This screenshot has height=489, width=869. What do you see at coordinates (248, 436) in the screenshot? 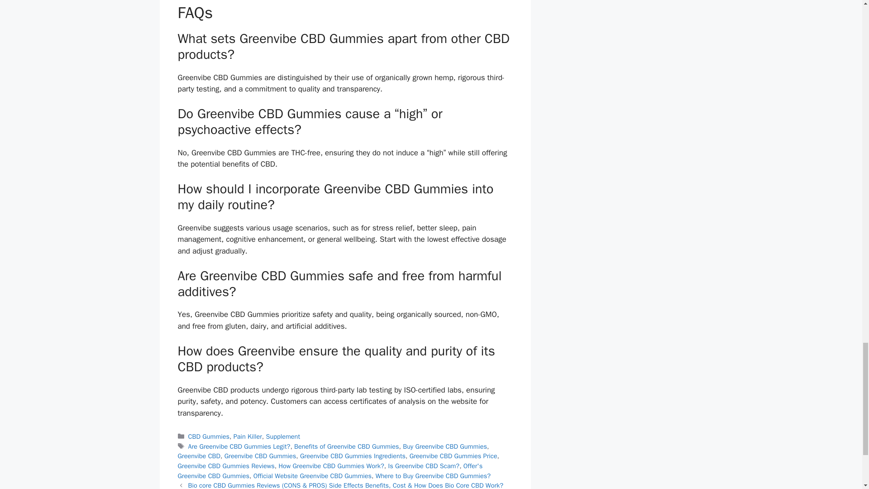
I see `Pain Killer` at bounding box center [248, 436].